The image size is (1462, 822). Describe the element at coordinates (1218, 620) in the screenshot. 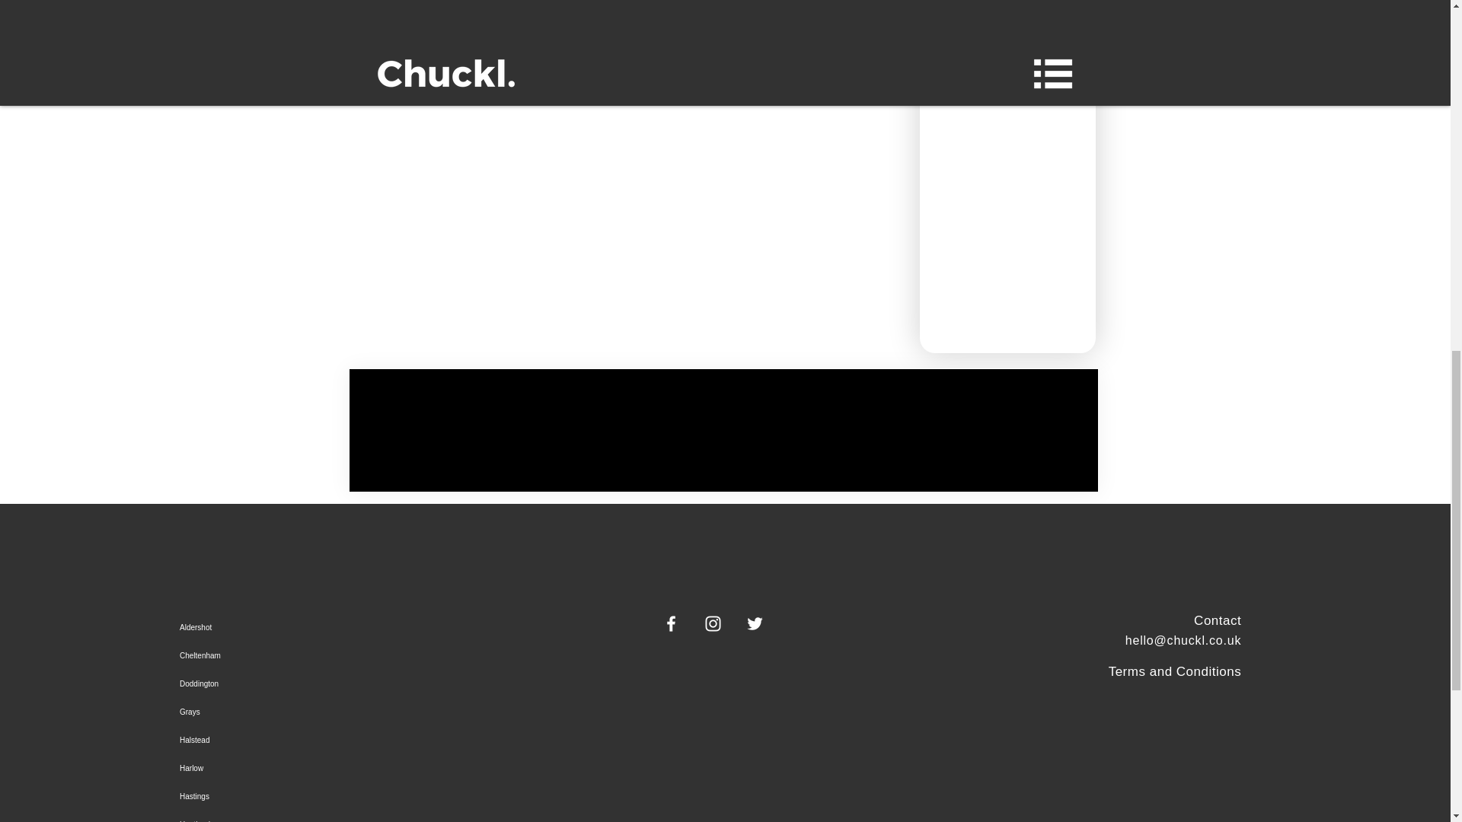

I see `Contact` at that location.